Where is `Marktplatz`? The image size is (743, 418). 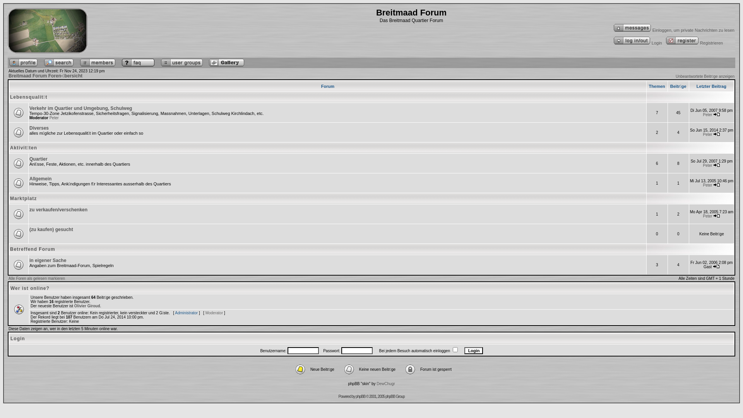
Marktplatz is located at coordinates (23, 199).